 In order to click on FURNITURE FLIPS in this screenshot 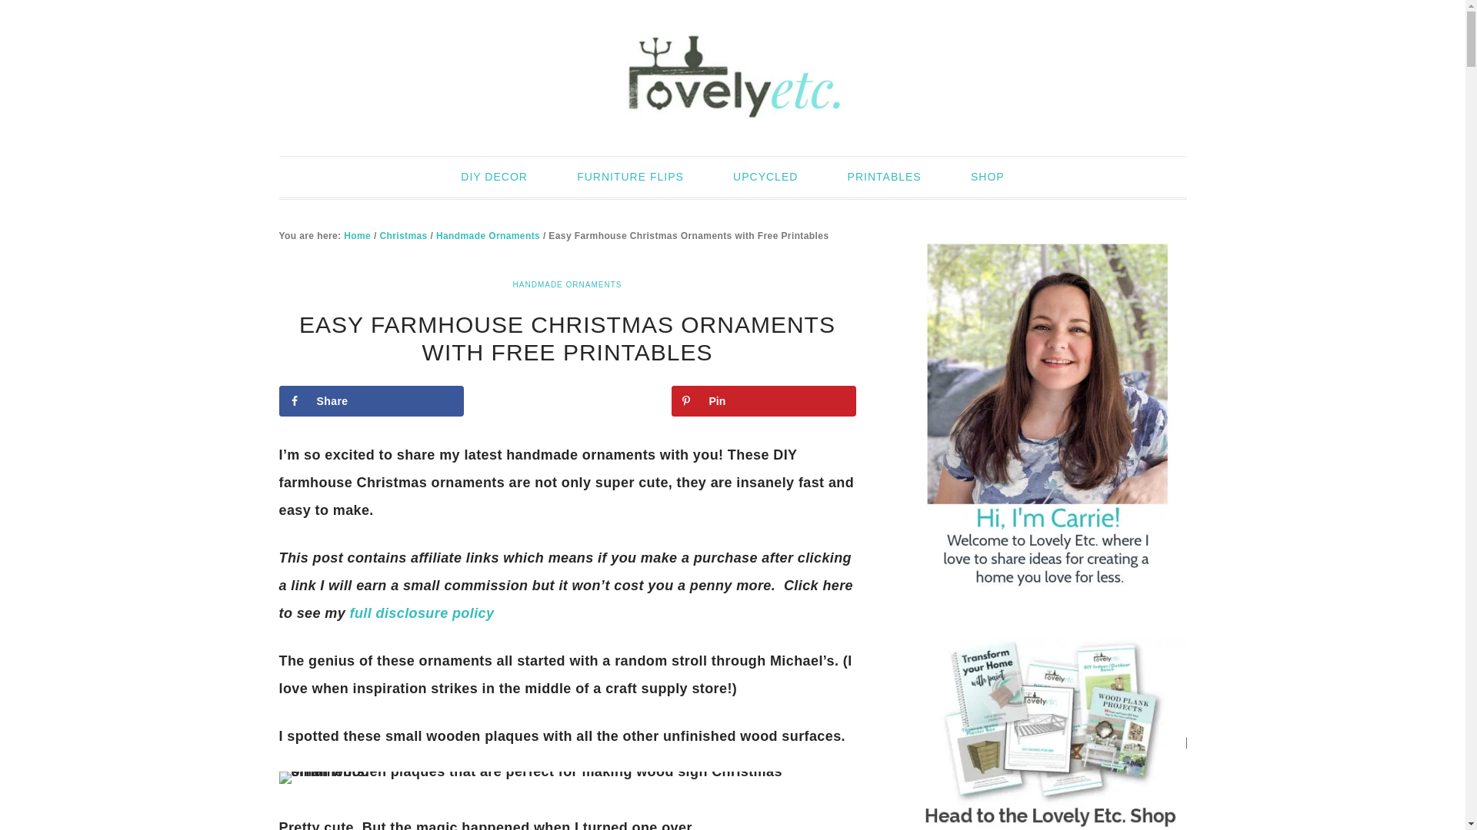, I will do `click(631, 177)`.